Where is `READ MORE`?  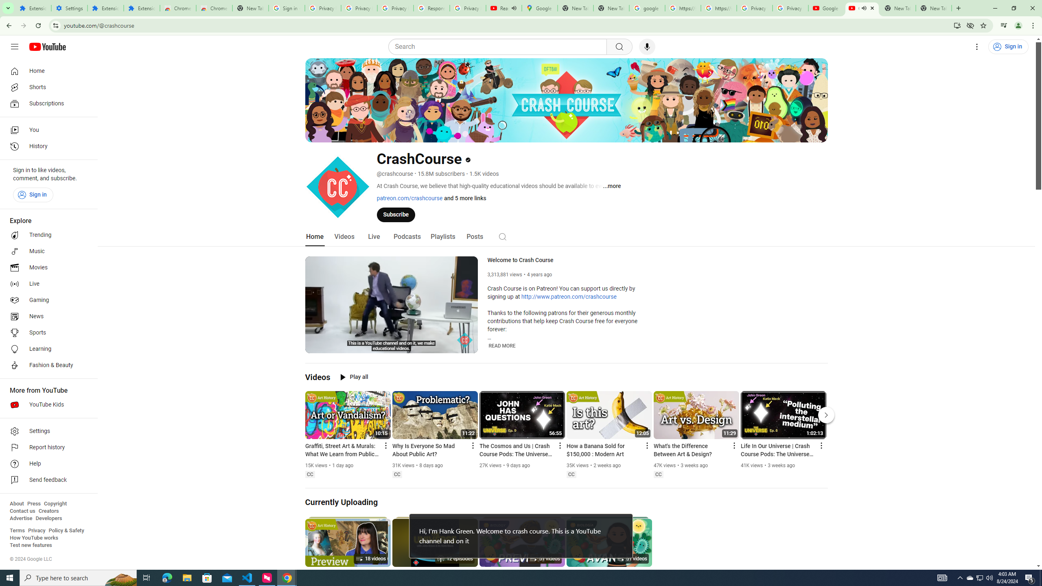 READ MORE is located at coordinates (502, 346).